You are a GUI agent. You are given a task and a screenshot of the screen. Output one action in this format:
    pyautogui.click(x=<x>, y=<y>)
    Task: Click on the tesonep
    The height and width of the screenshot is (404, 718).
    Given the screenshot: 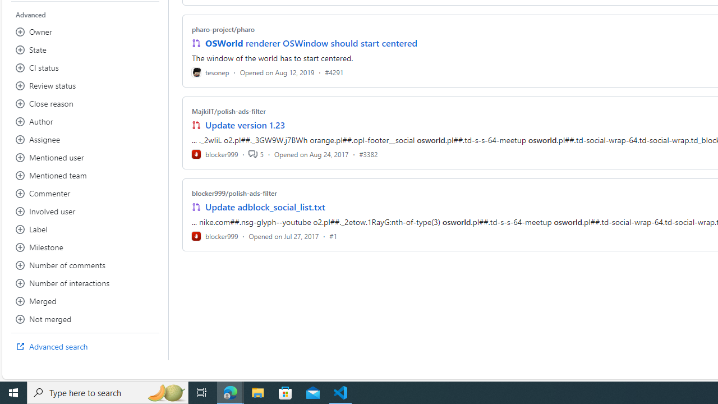 What is the action you would take?
    pyautogui.click(x=210, y=72)
    